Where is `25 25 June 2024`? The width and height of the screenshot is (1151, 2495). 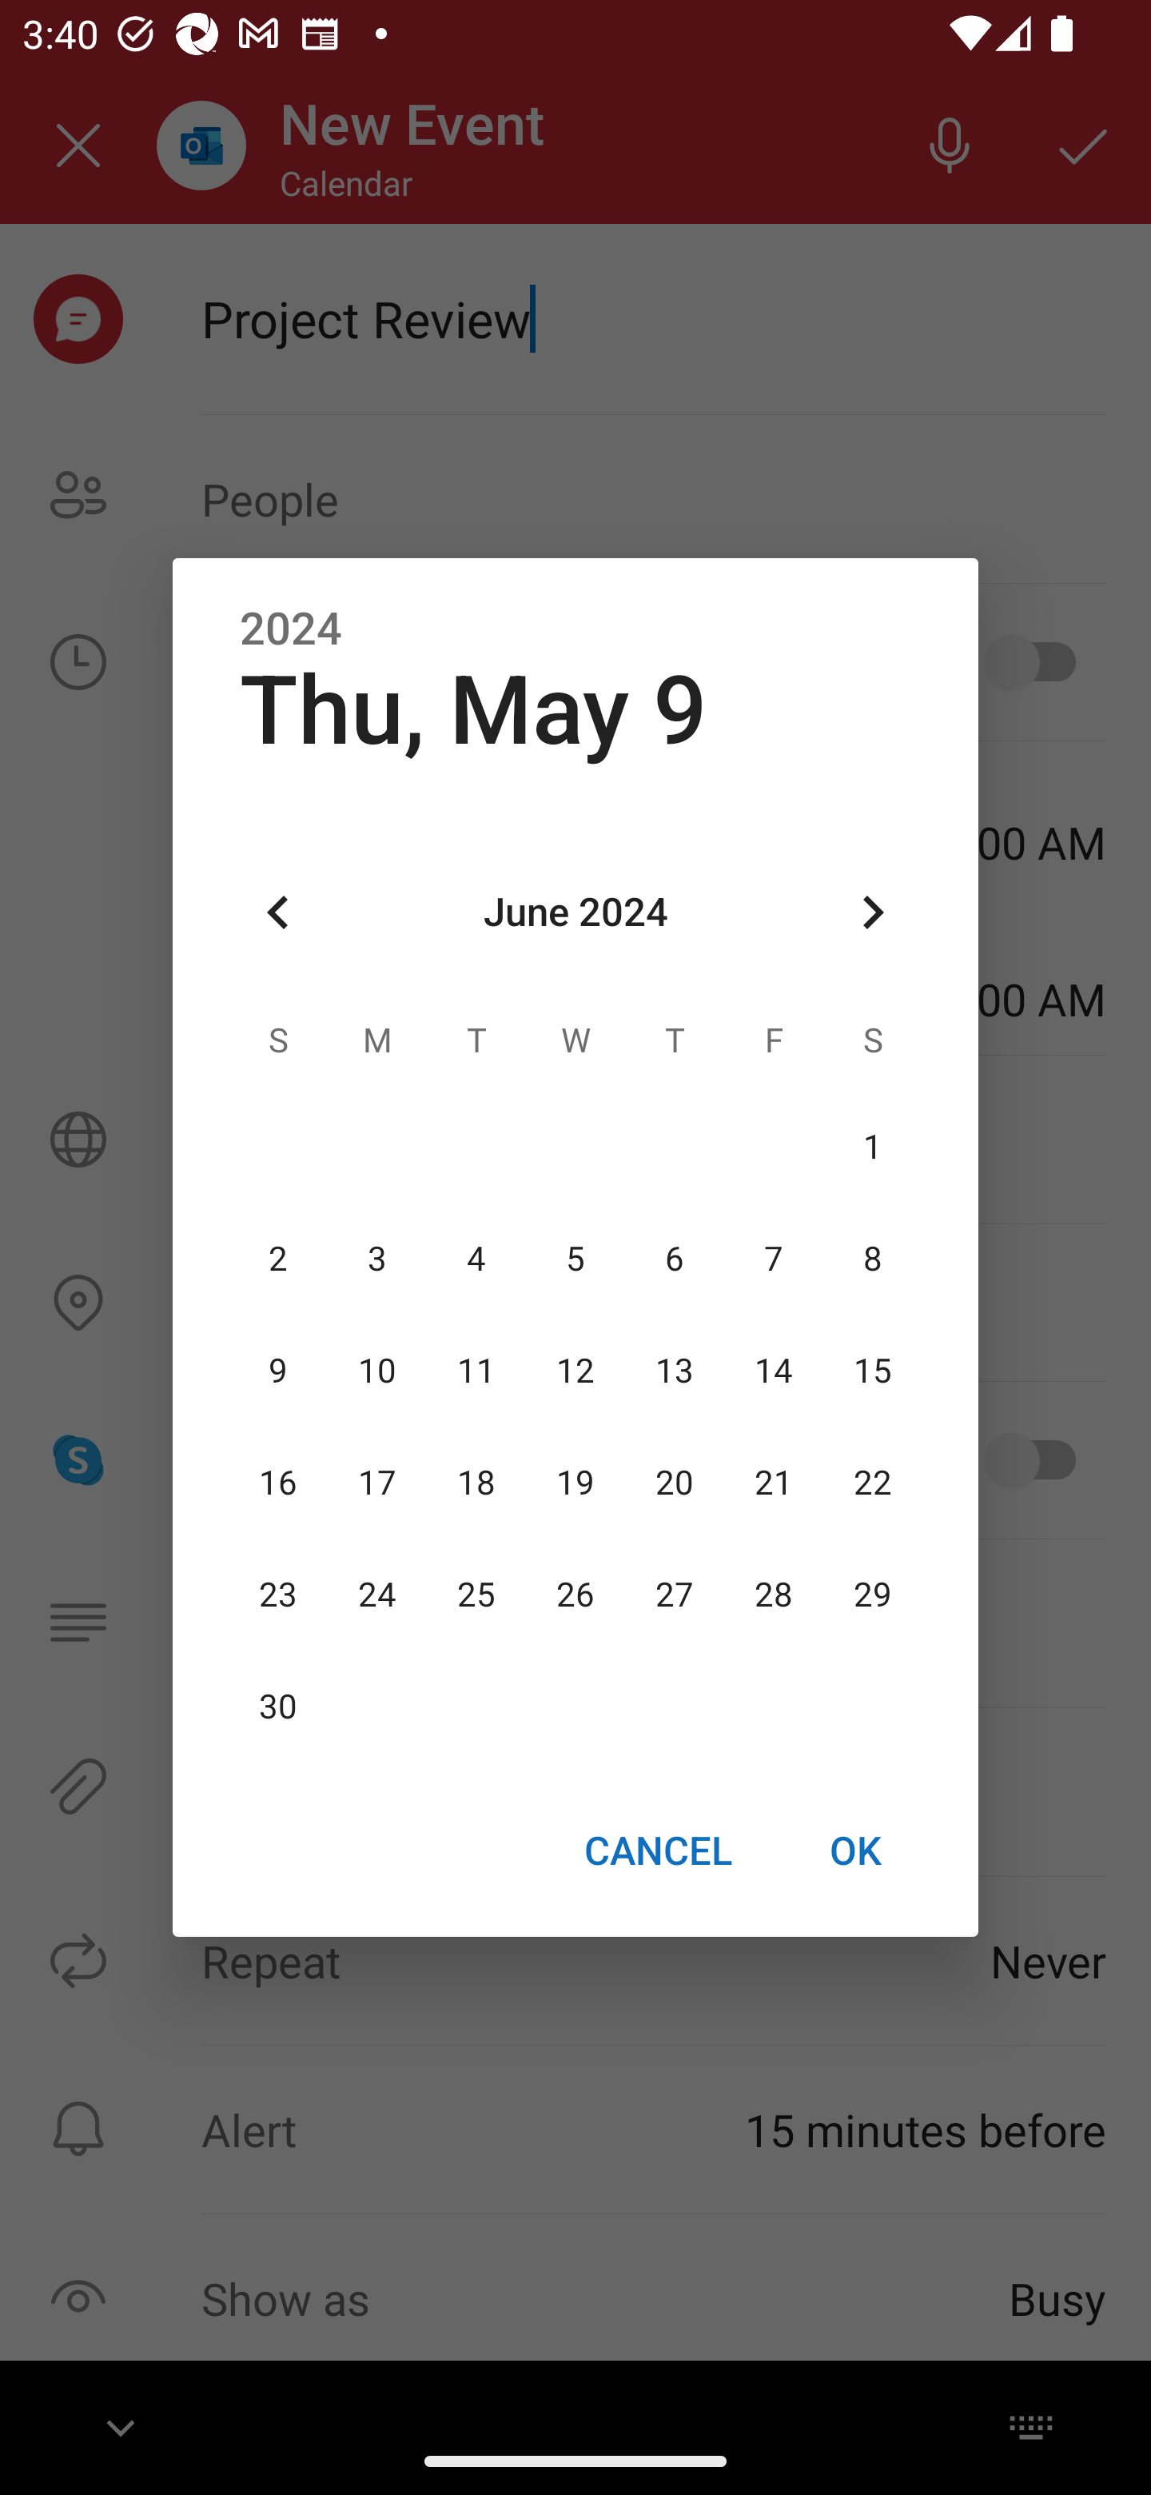 25 25 June 2024 is located at coordinates (476, 1595).